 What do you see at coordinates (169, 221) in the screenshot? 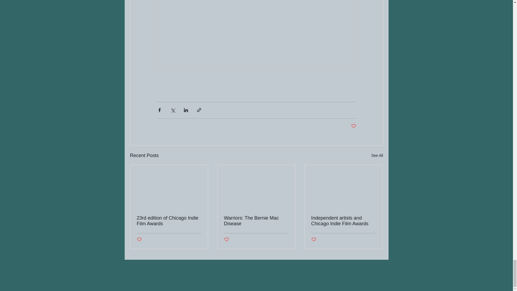
I see `23rd edition of Chicago Indie Film Awards` at bounding box center [169, 221].